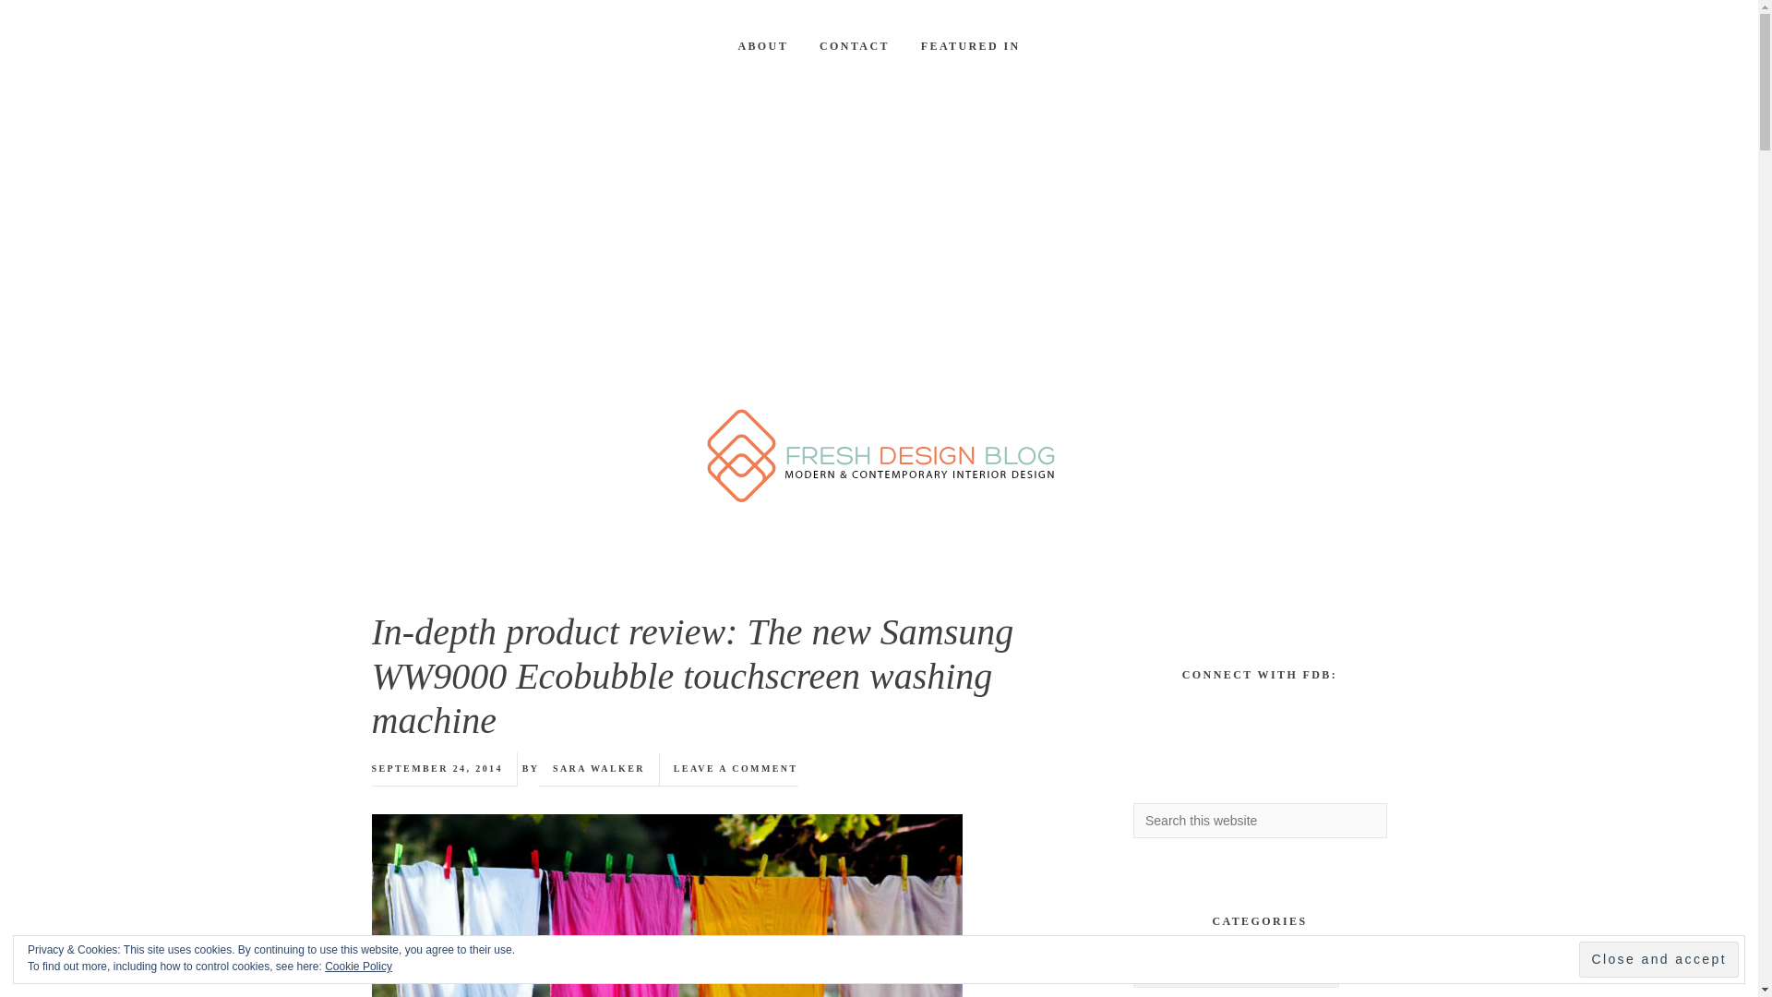  What do you see at coordinates (855, 46) in the screenshot?
I see `CONTACT` at bounding box center [855, 46].